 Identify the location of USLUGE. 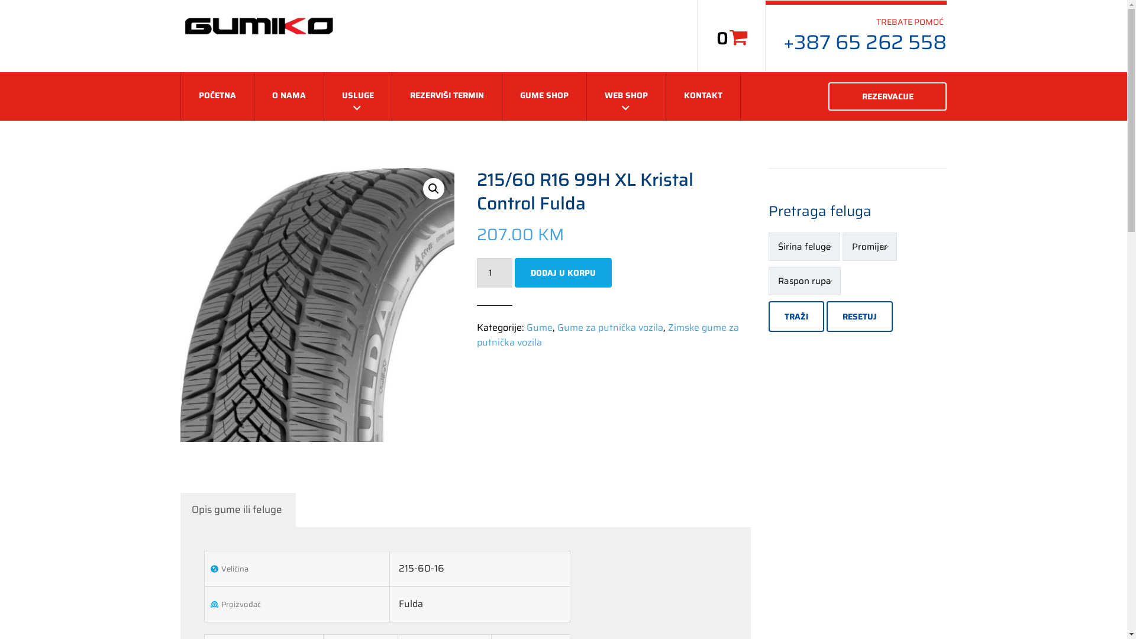
(357, 96).